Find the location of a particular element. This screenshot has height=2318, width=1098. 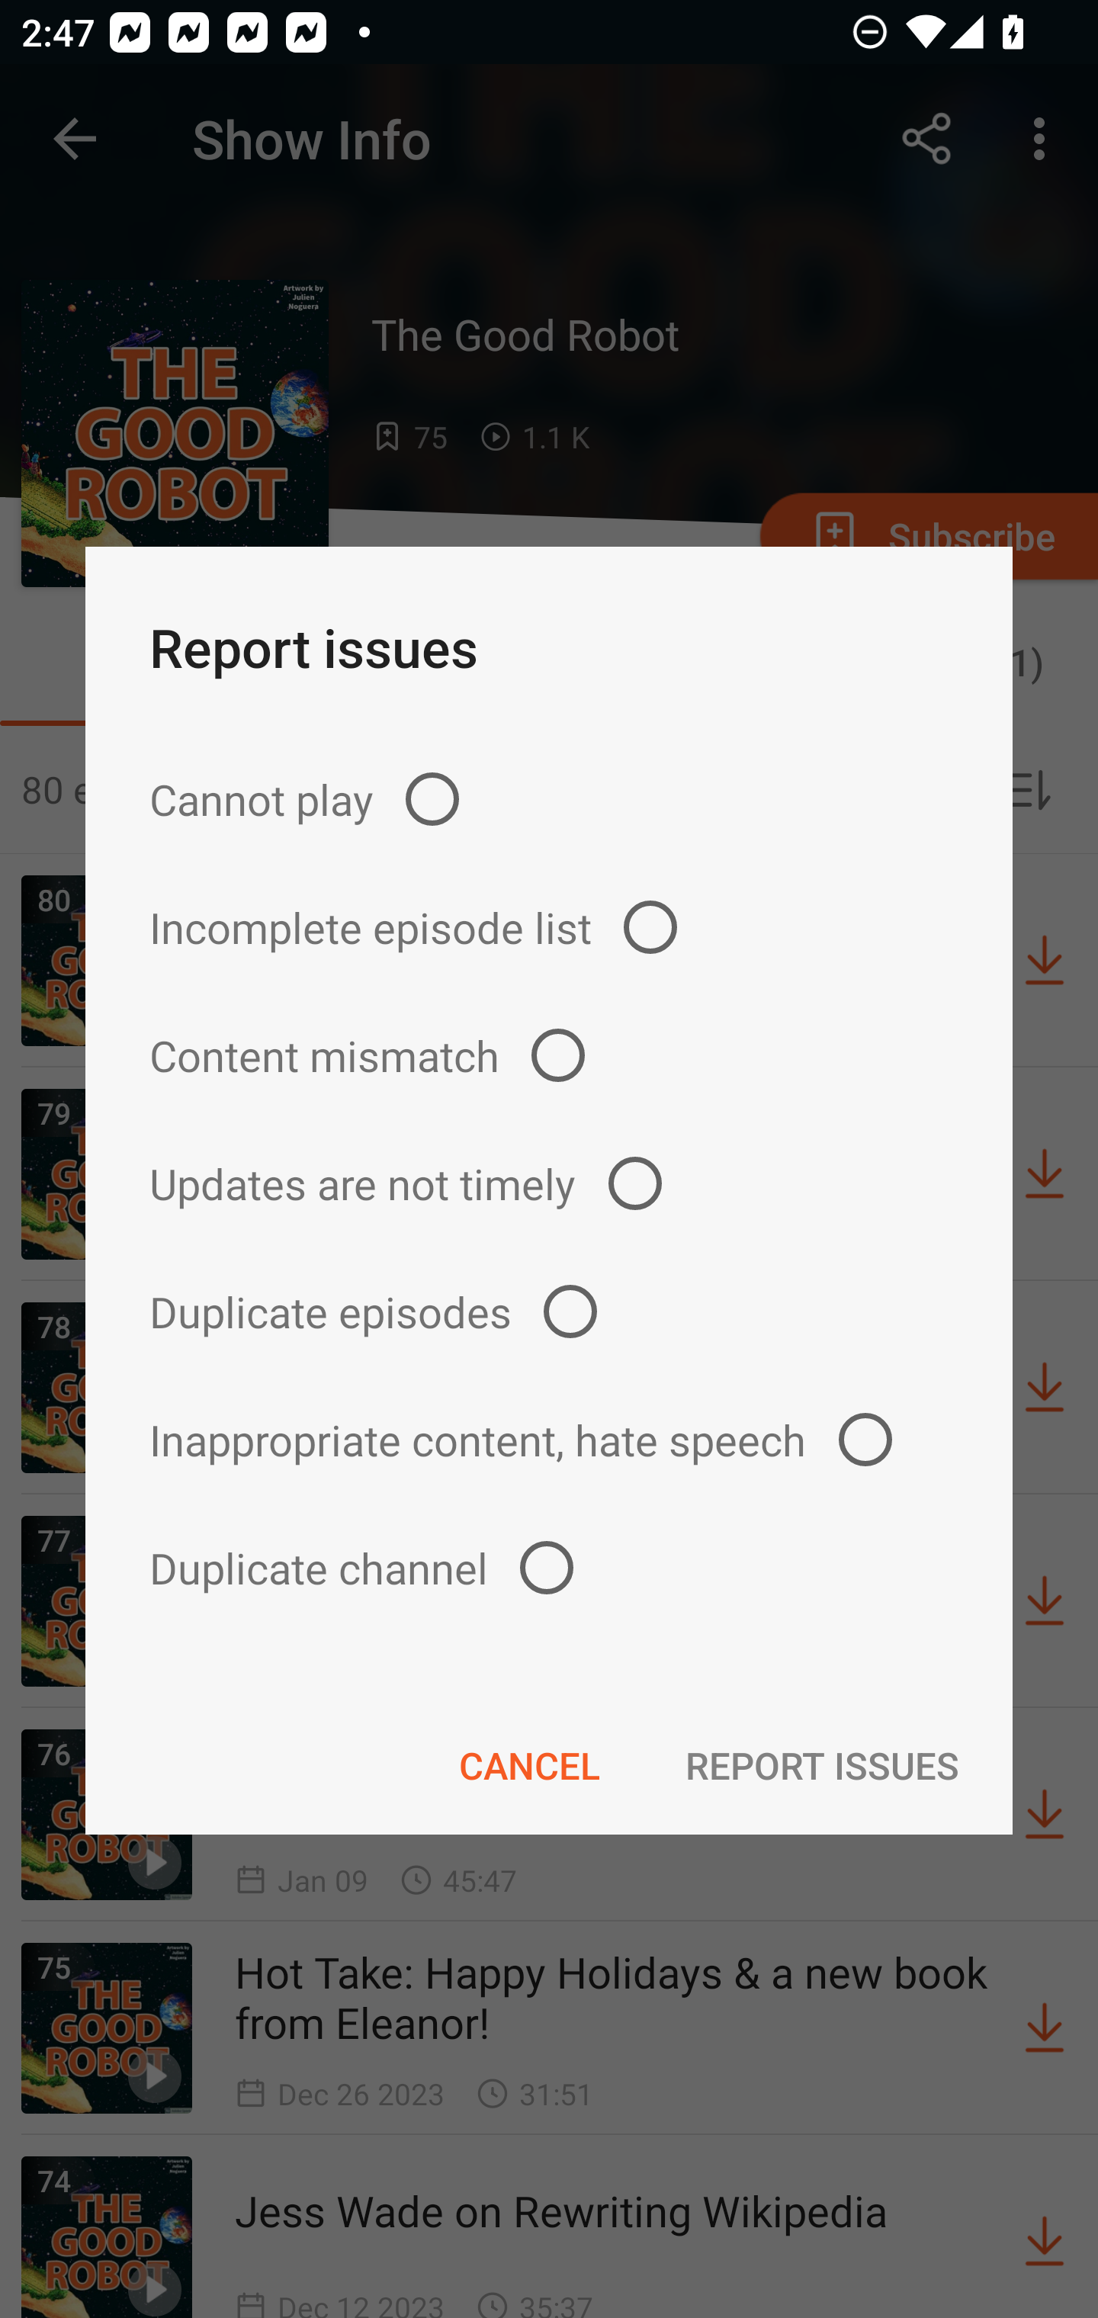

Updates are not timely is located at coordinates (549, 1183).